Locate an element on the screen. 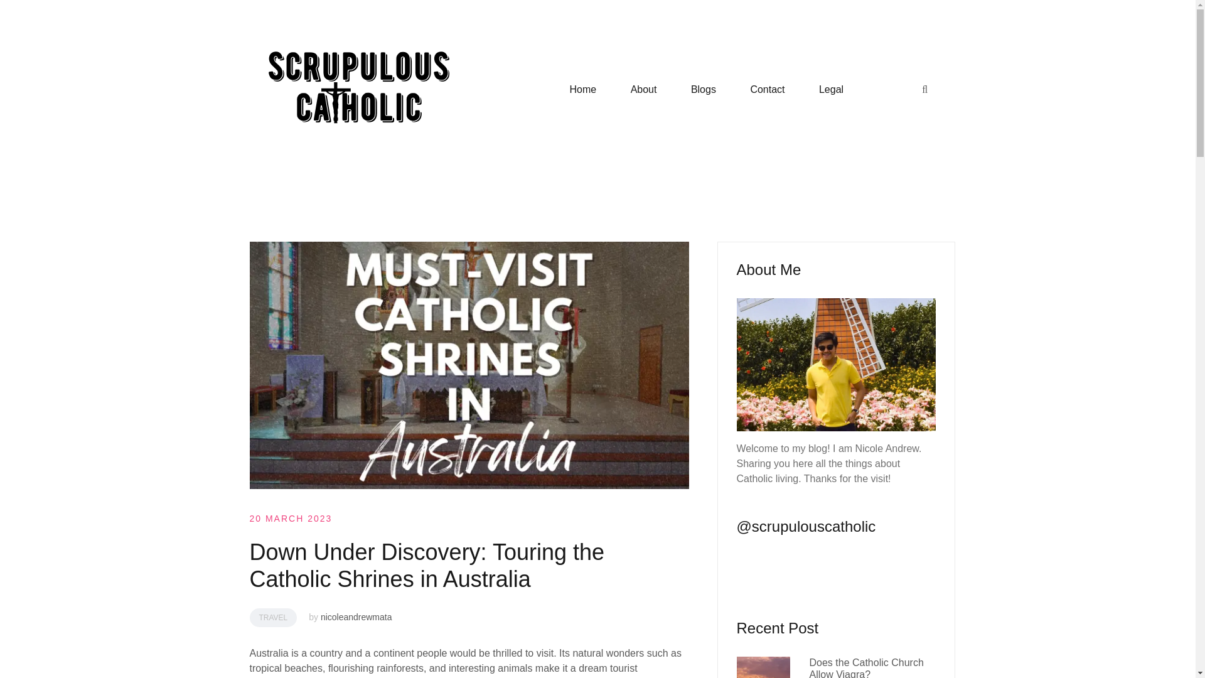 This screenshot has height=678, width=1205. About is located at coordinates (643, 89).